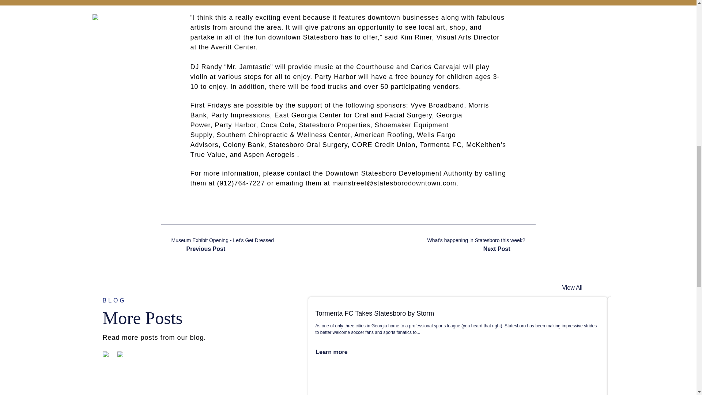  Describe the element at coordinates (244, 145) in the screenshot. I see `Colony Bank` at that location.